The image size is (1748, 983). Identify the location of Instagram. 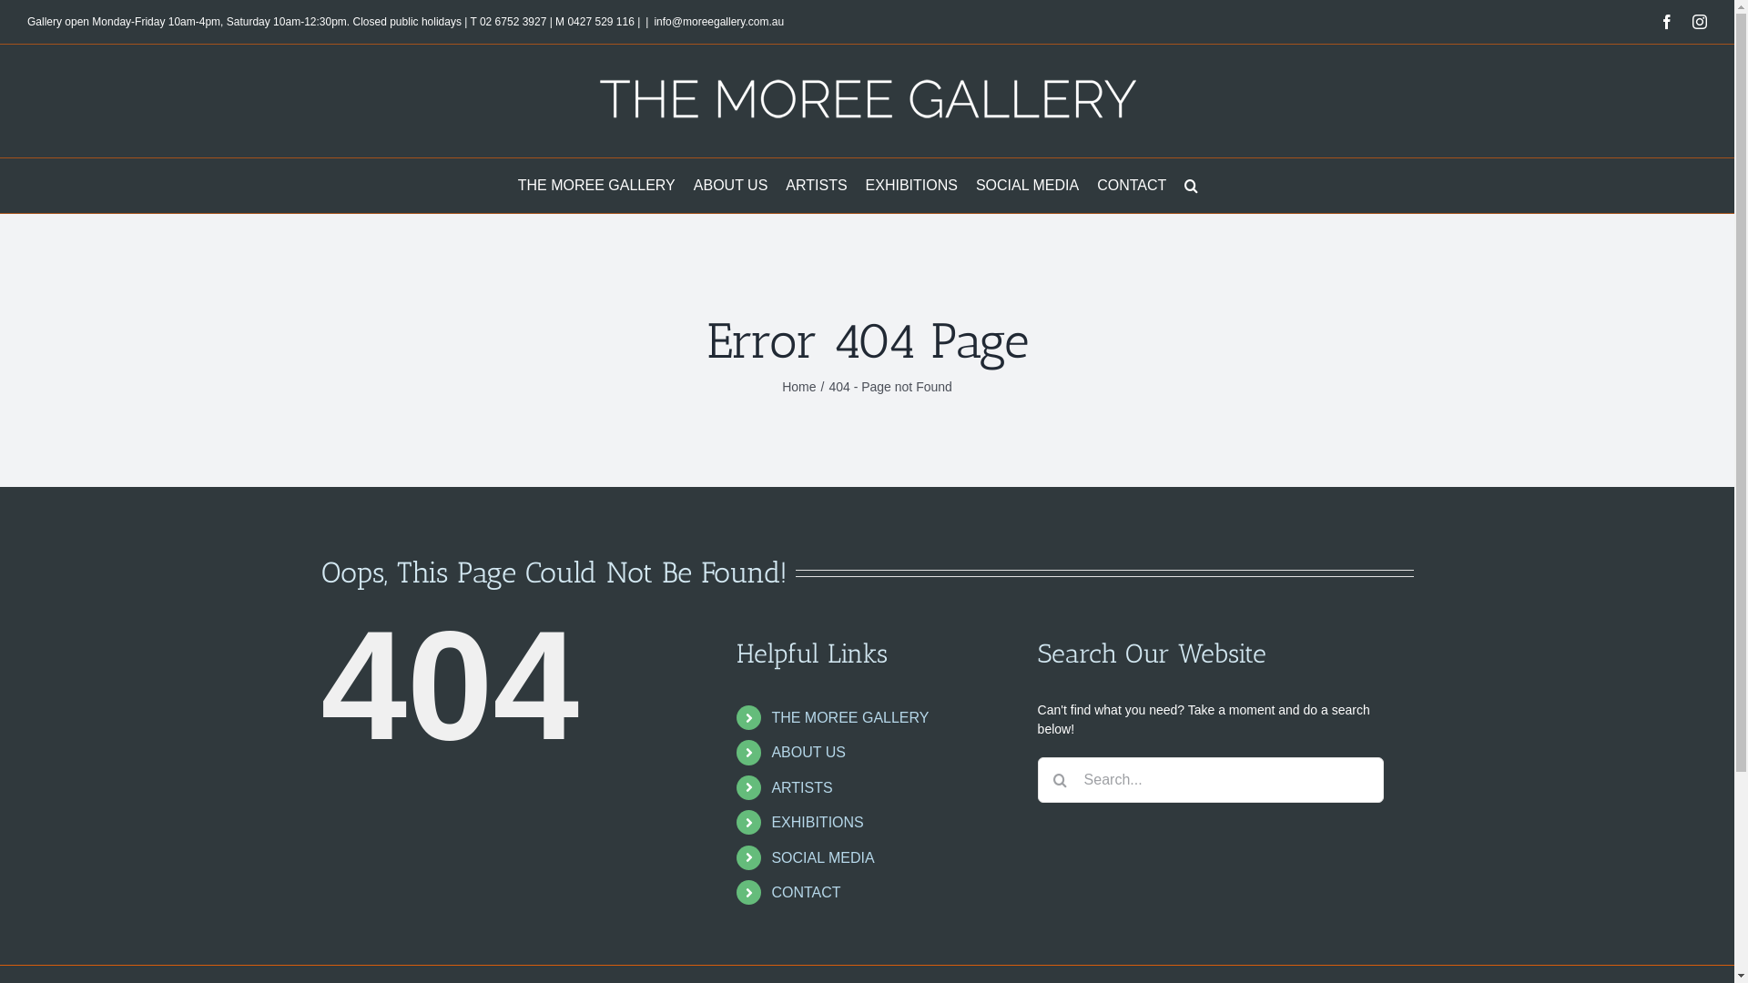
(1700, 22).